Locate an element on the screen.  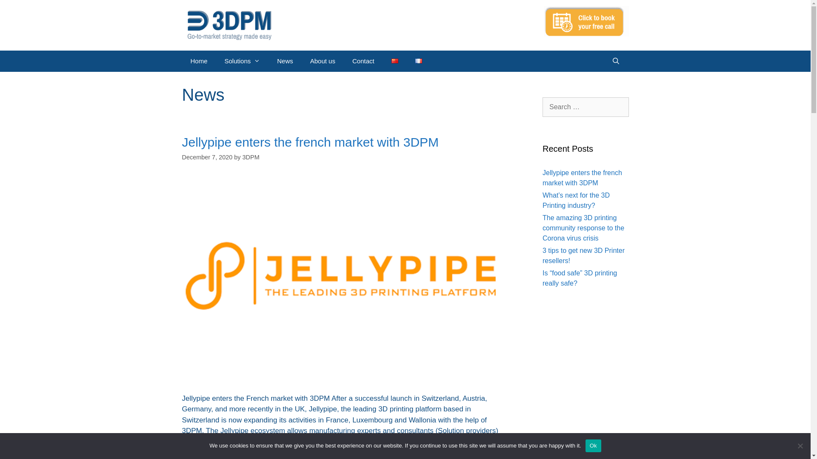
News is located at coordinates (285, 61).